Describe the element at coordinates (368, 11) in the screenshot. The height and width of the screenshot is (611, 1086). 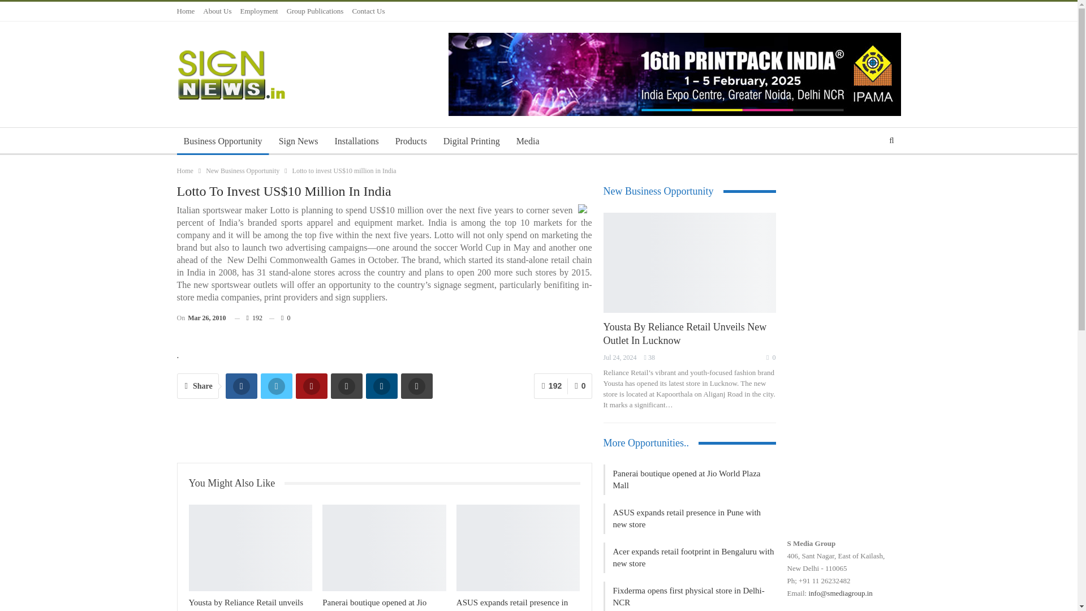
I see `Contact Us` at that location.